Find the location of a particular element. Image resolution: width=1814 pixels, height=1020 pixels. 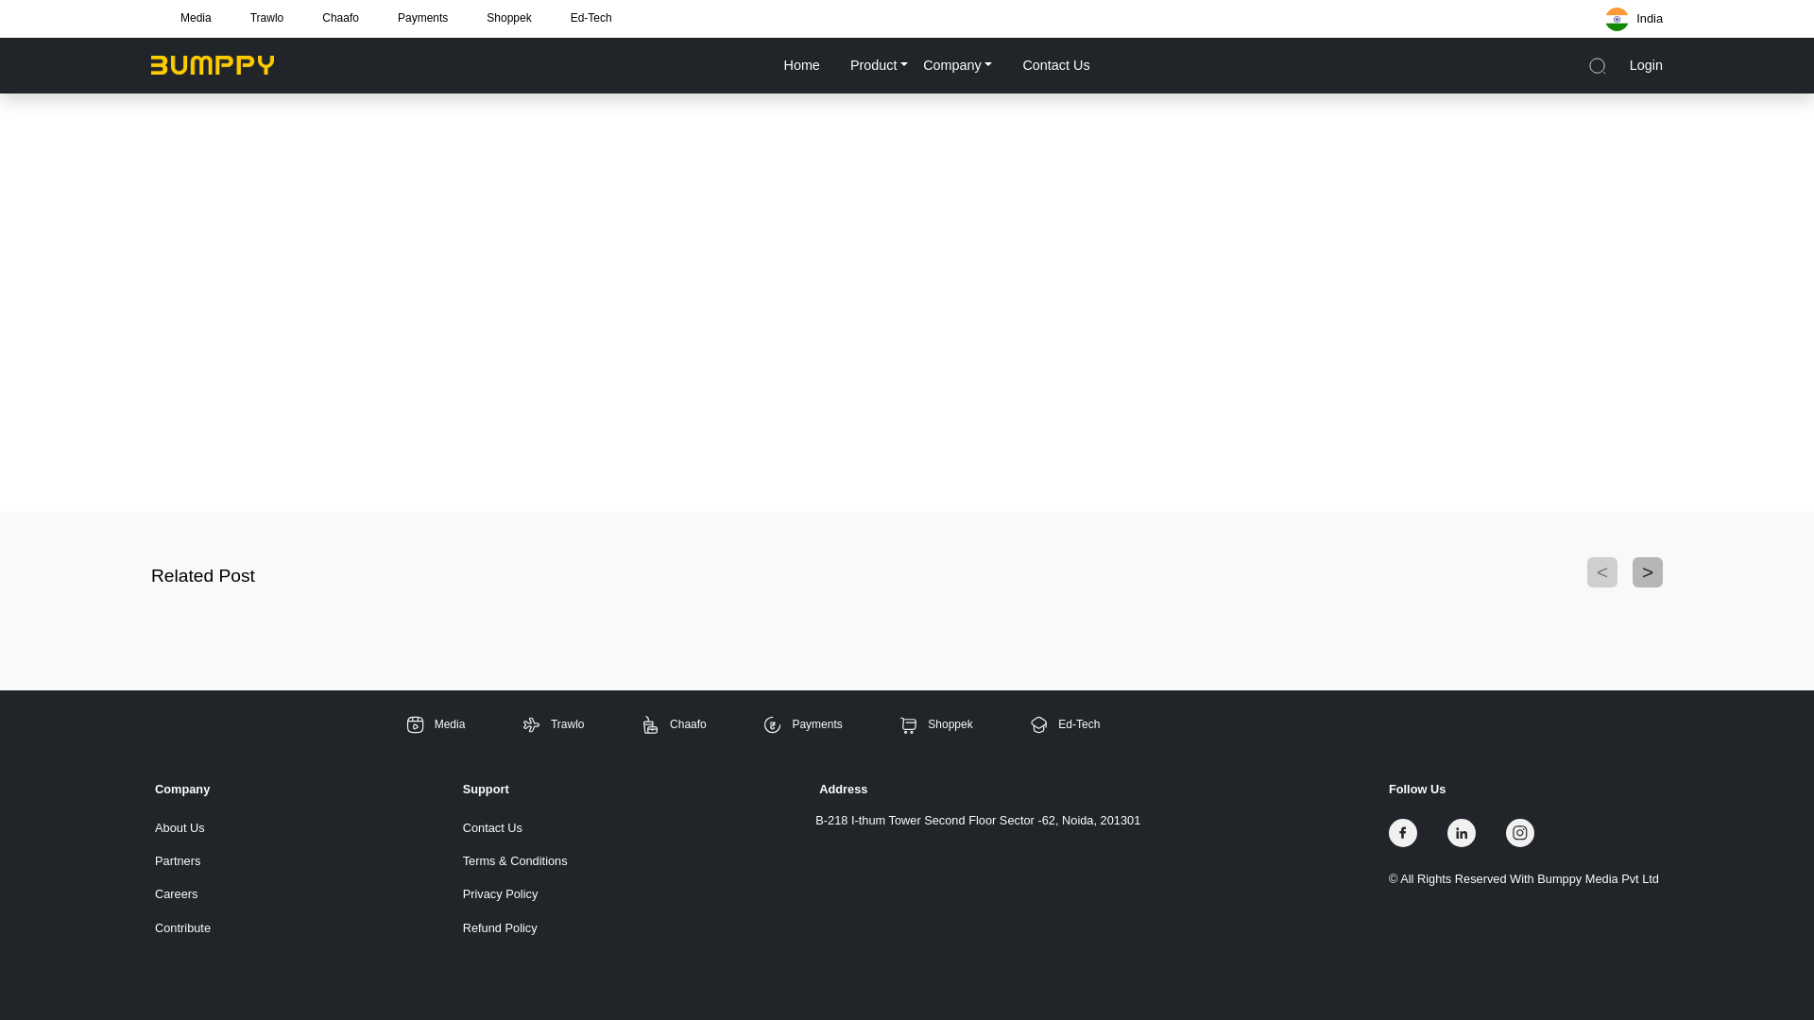

Careers is located at coordinates (181, 893).